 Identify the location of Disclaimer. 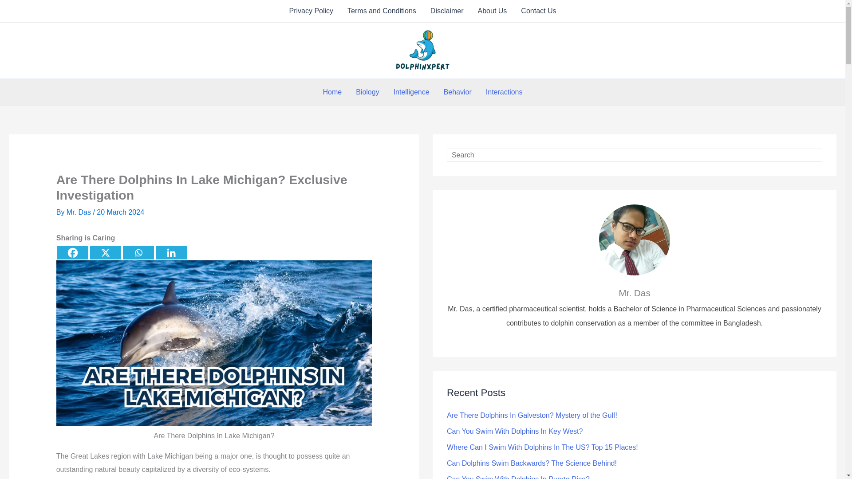
(447, 11).